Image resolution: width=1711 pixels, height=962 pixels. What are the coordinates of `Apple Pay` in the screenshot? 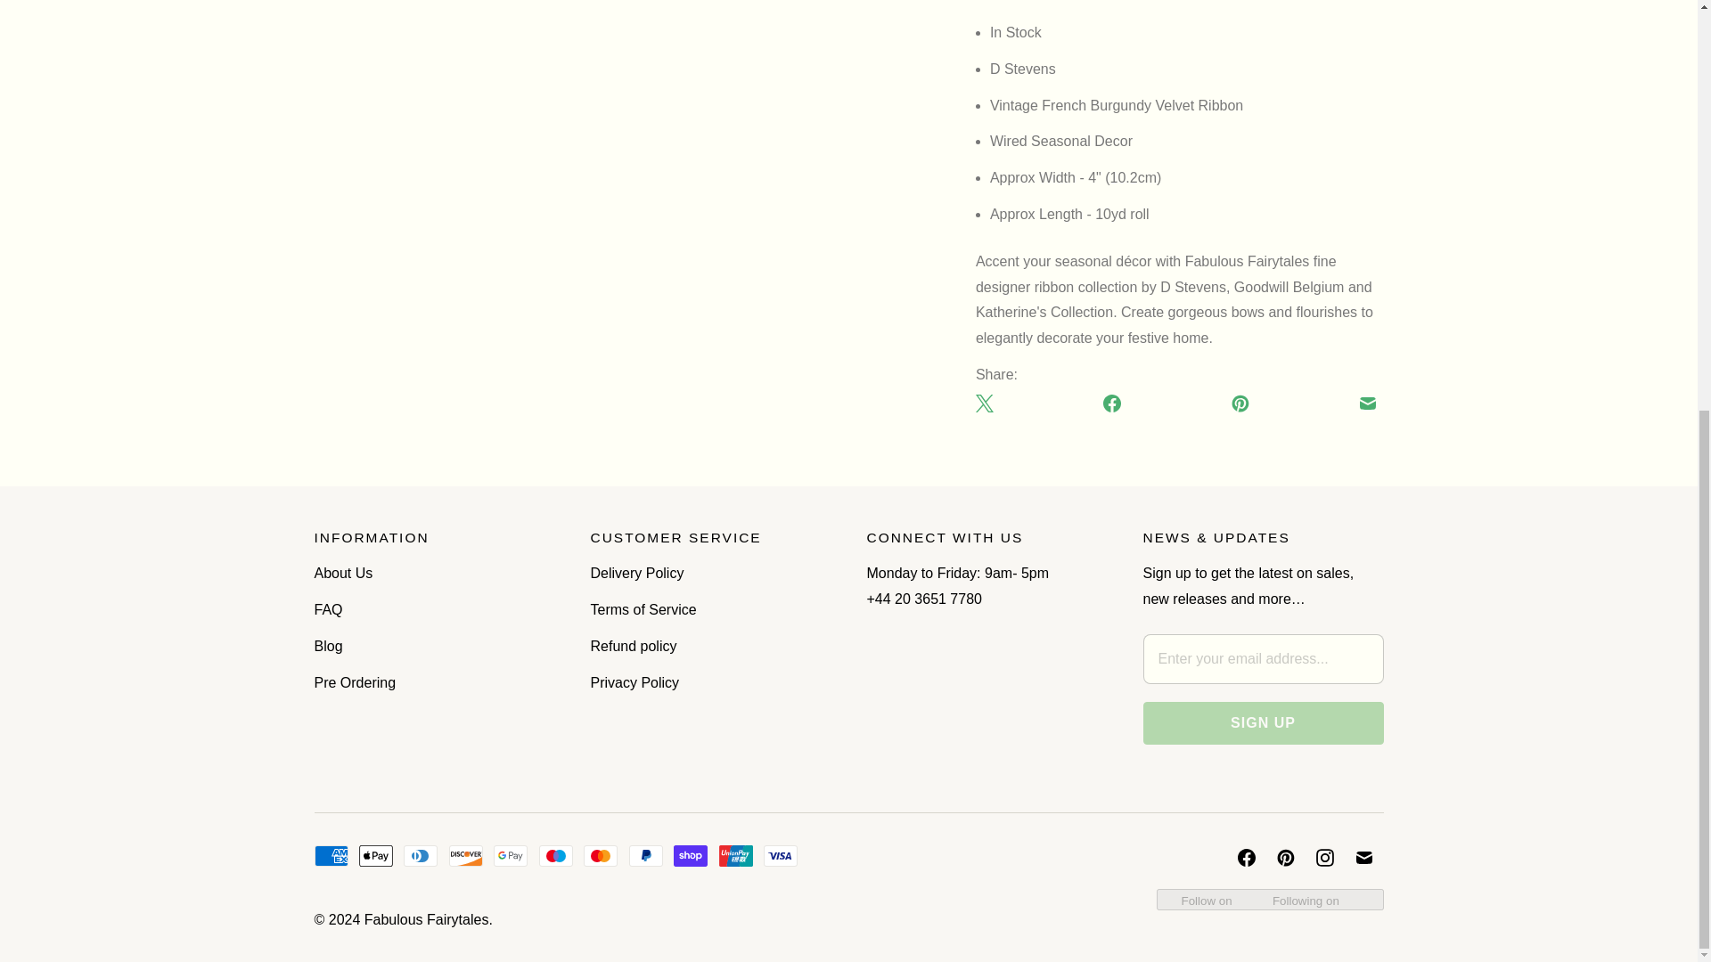 It's located at (376, 856).